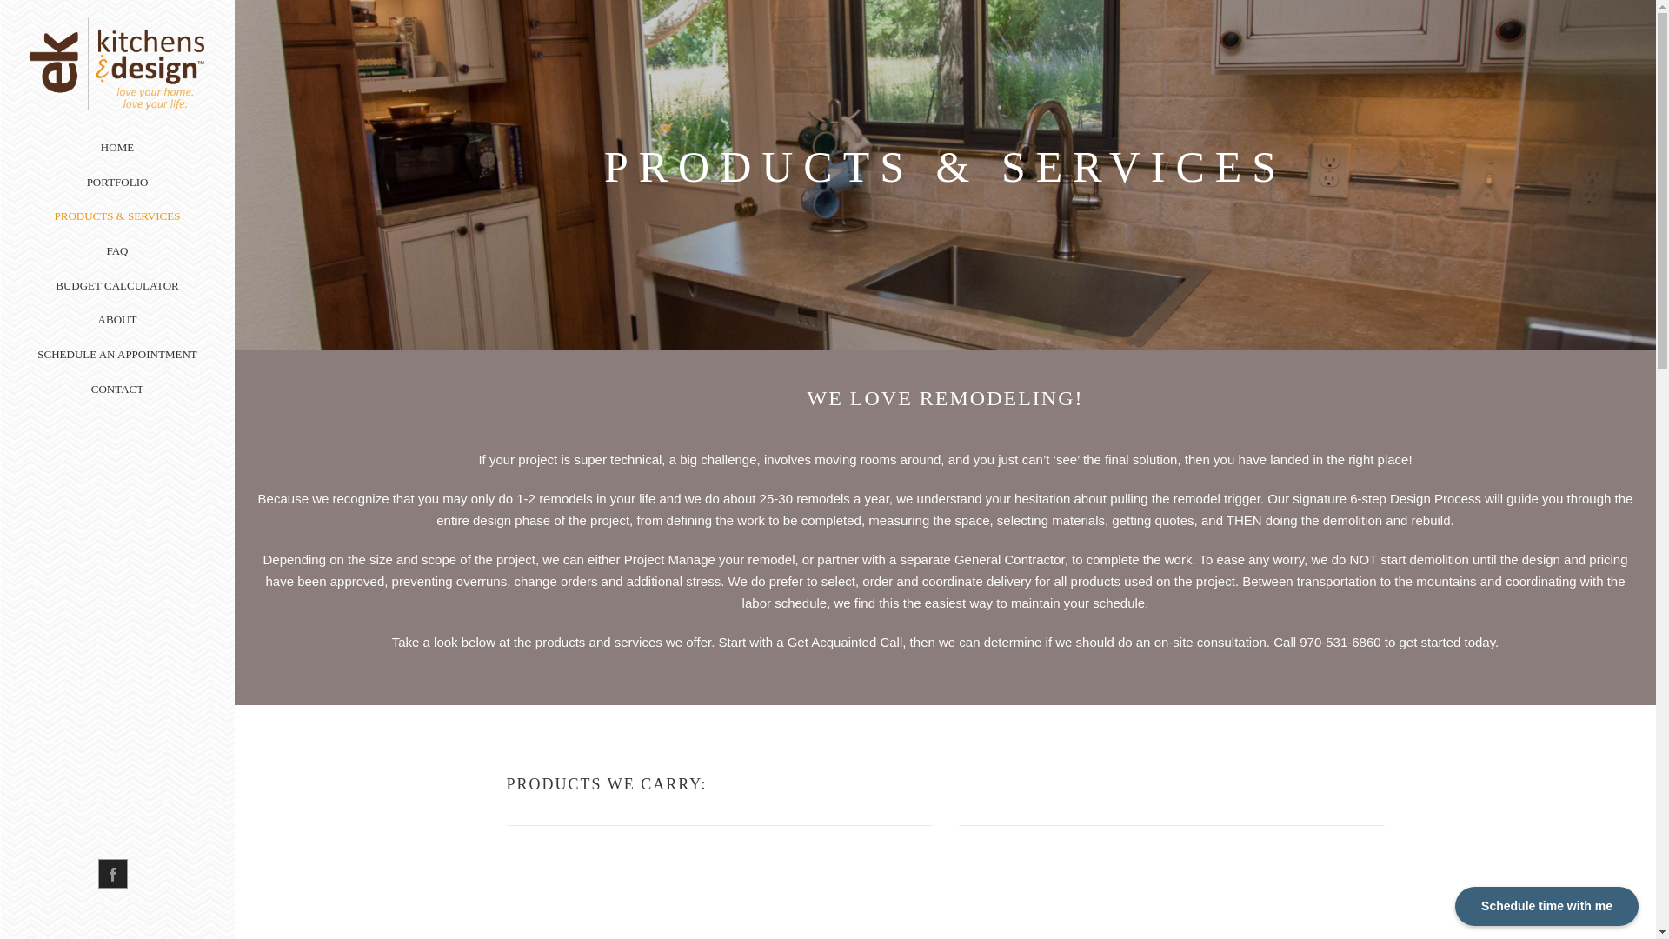 The image size is (1669, 939). I want to click on FAQ, so click(117, 250).